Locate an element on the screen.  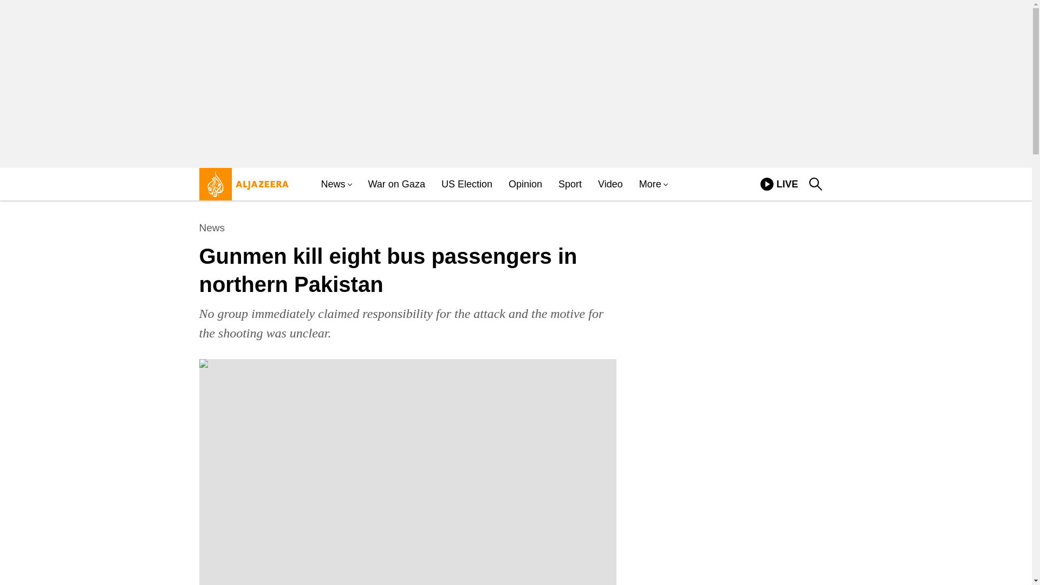
War on Gaza is located at coordinates (212, 228).